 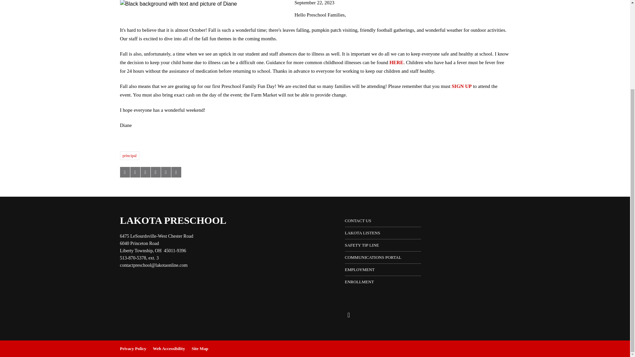 What do you see at coordinates (124, 172) in the screenshot?
I see `Share to Facebook` at bounding box center [124, 172].